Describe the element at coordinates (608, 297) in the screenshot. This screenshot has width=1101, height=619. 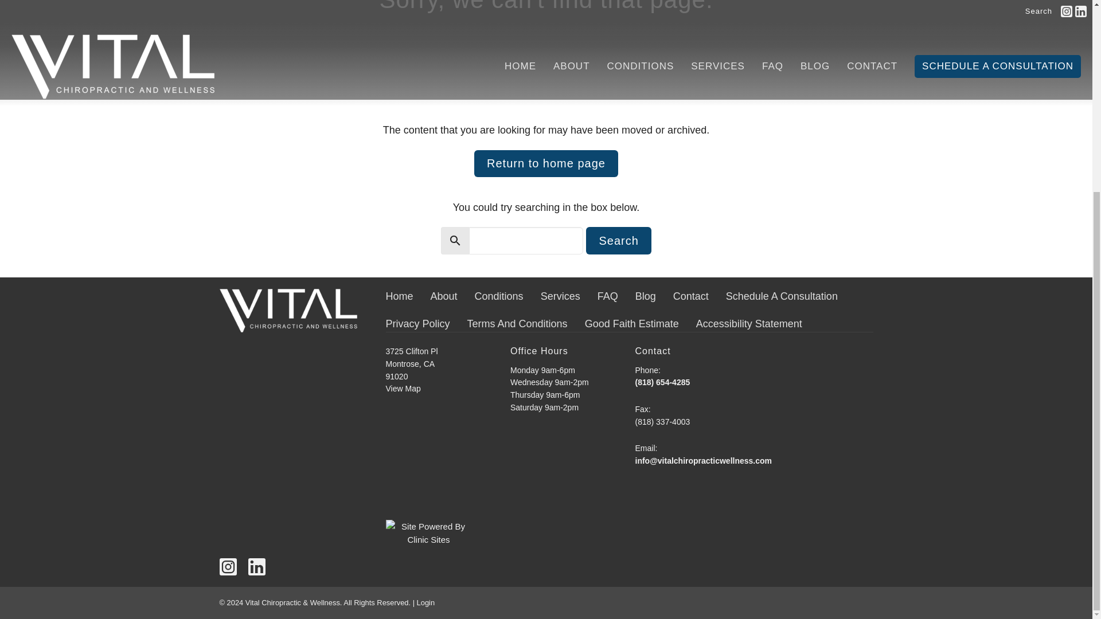
I see `FAQ` at that location.